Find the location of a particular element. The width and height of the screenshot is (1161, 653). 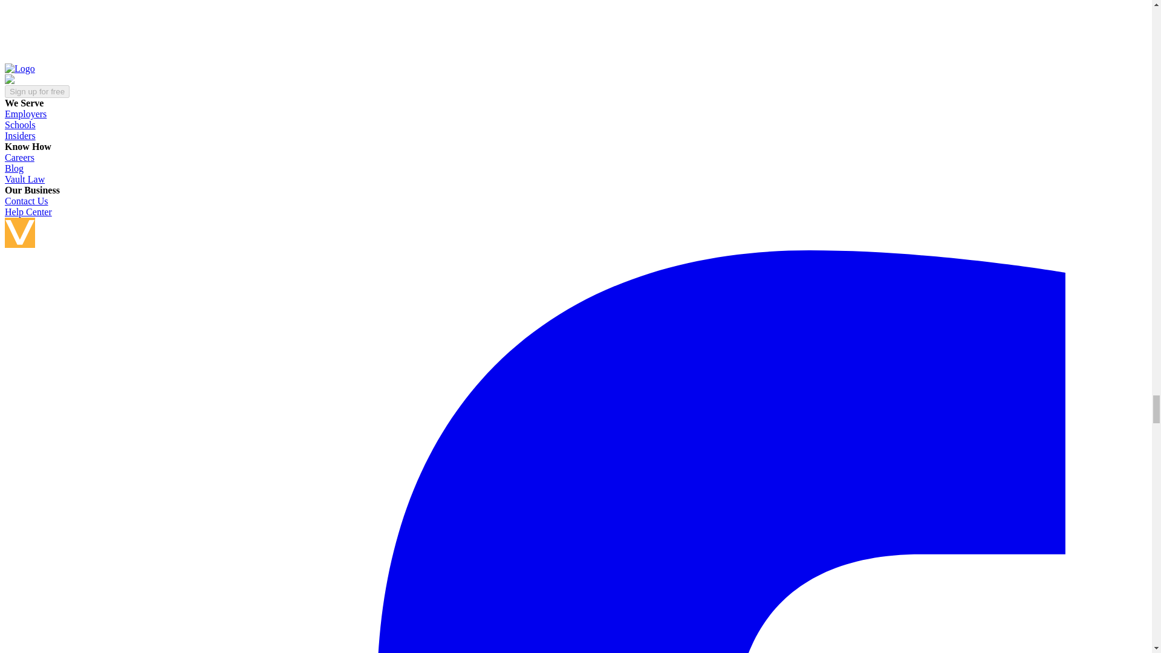

Contact Us is located at coordinates (27, 201).